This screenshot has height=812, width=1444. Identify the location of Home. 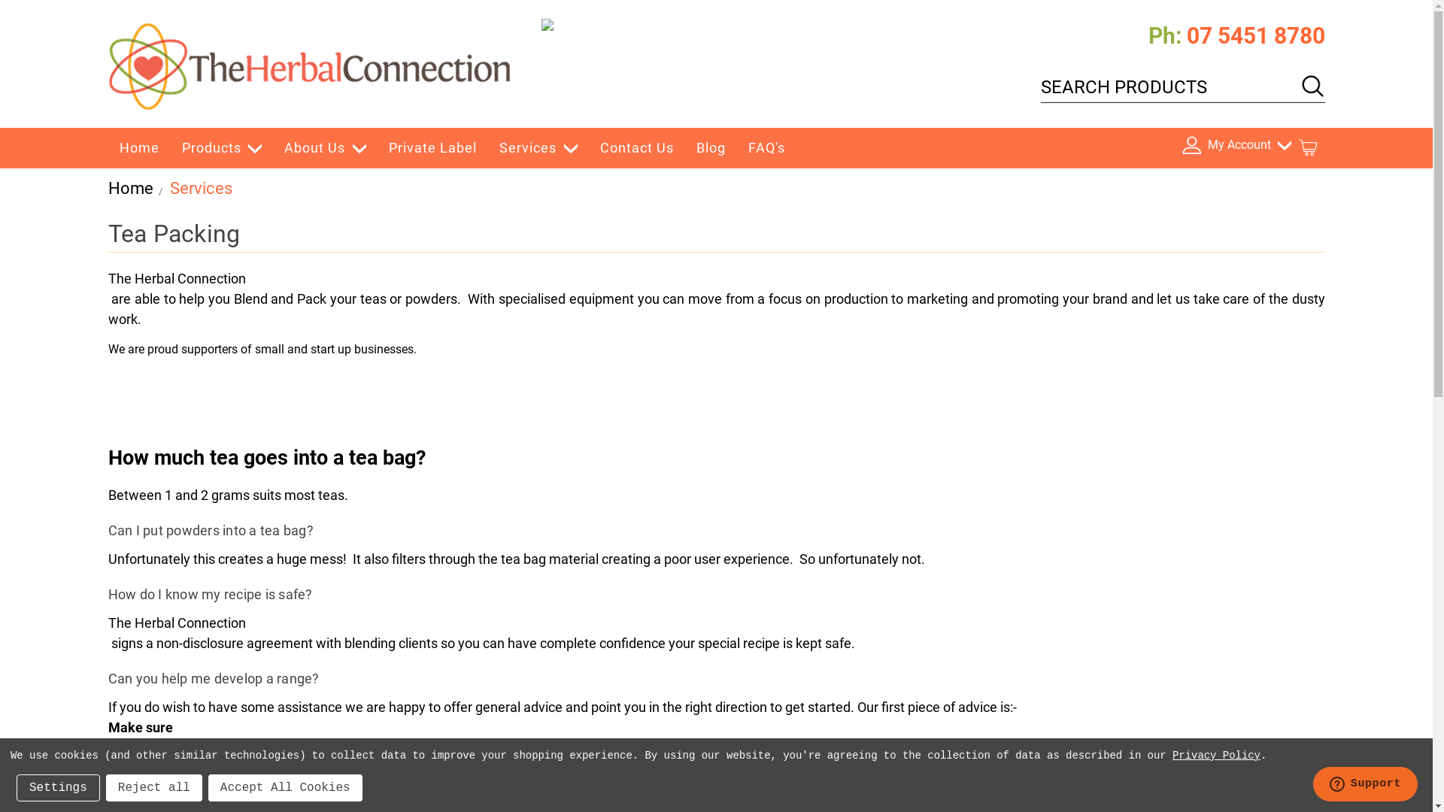
(140, 148).